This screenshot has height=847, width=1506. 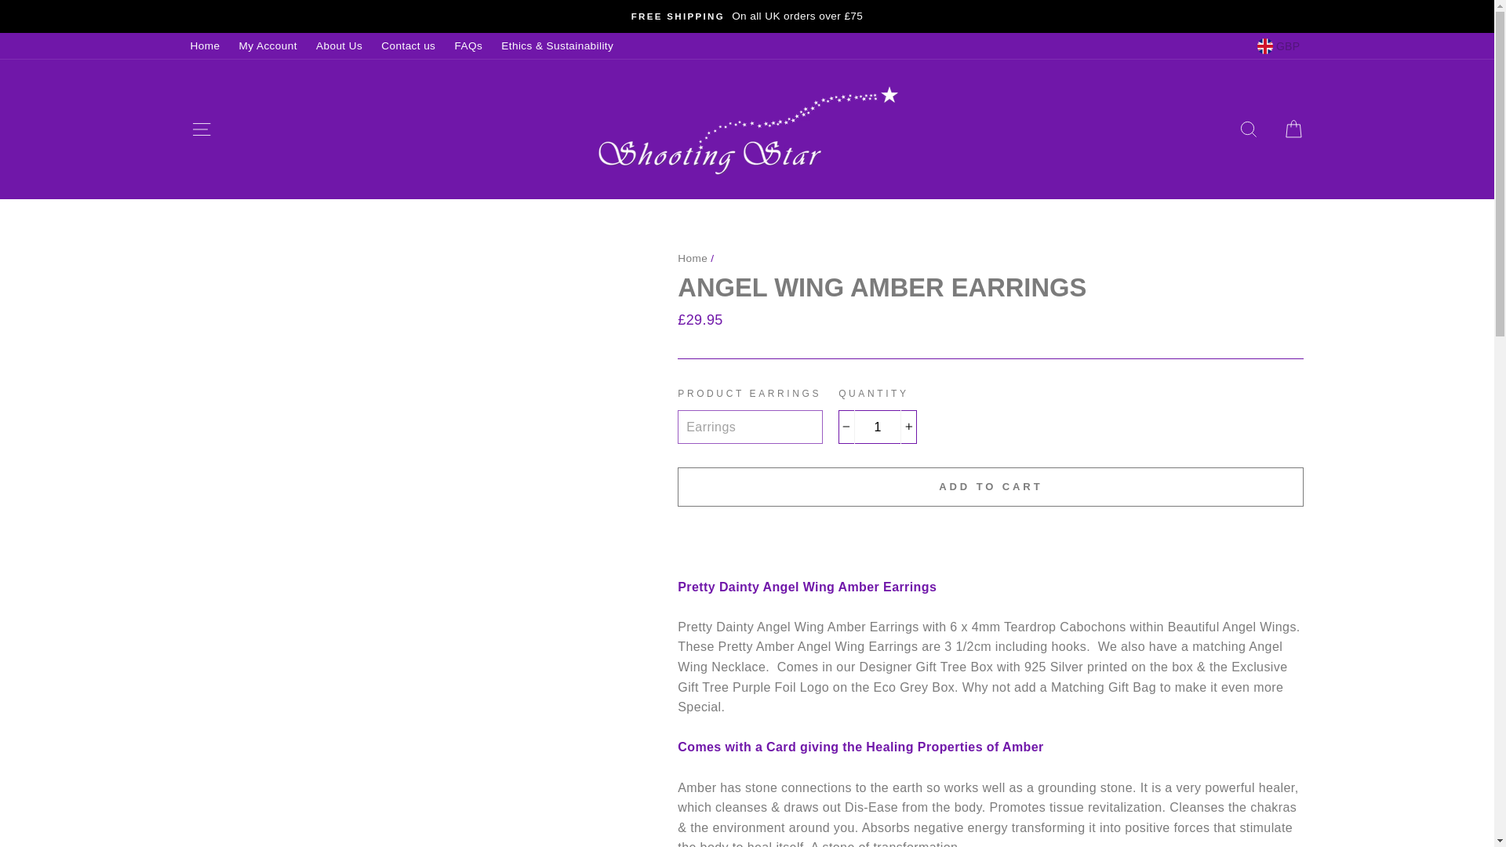 I want to click on Back to the frontpage, so click(x=693, y=257).